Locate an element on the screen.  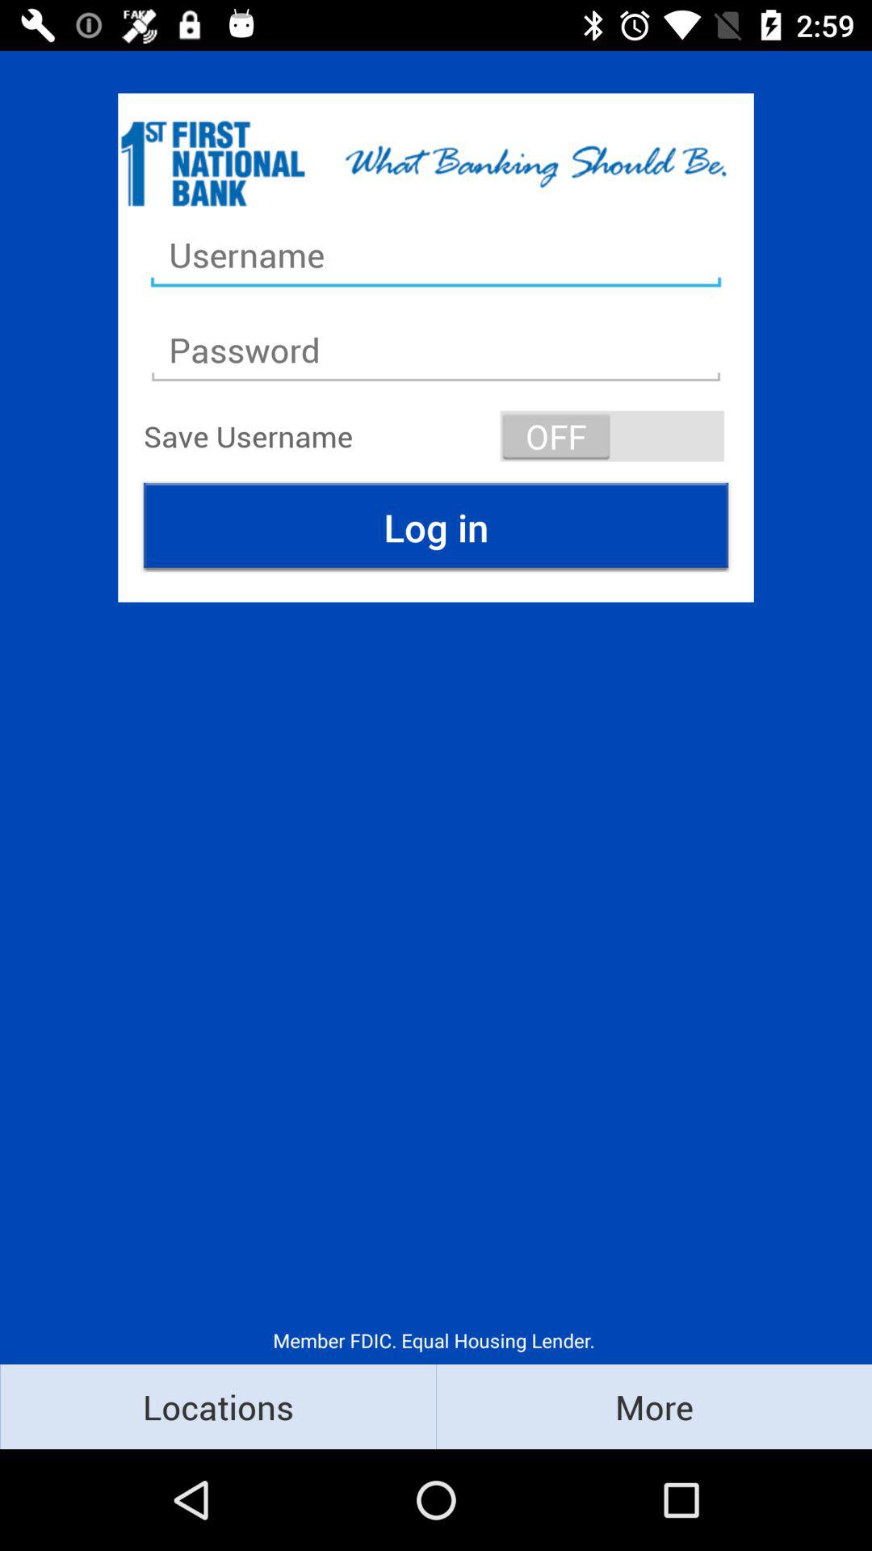
launch icon at the top right corner is located at coordinates (612, 436).